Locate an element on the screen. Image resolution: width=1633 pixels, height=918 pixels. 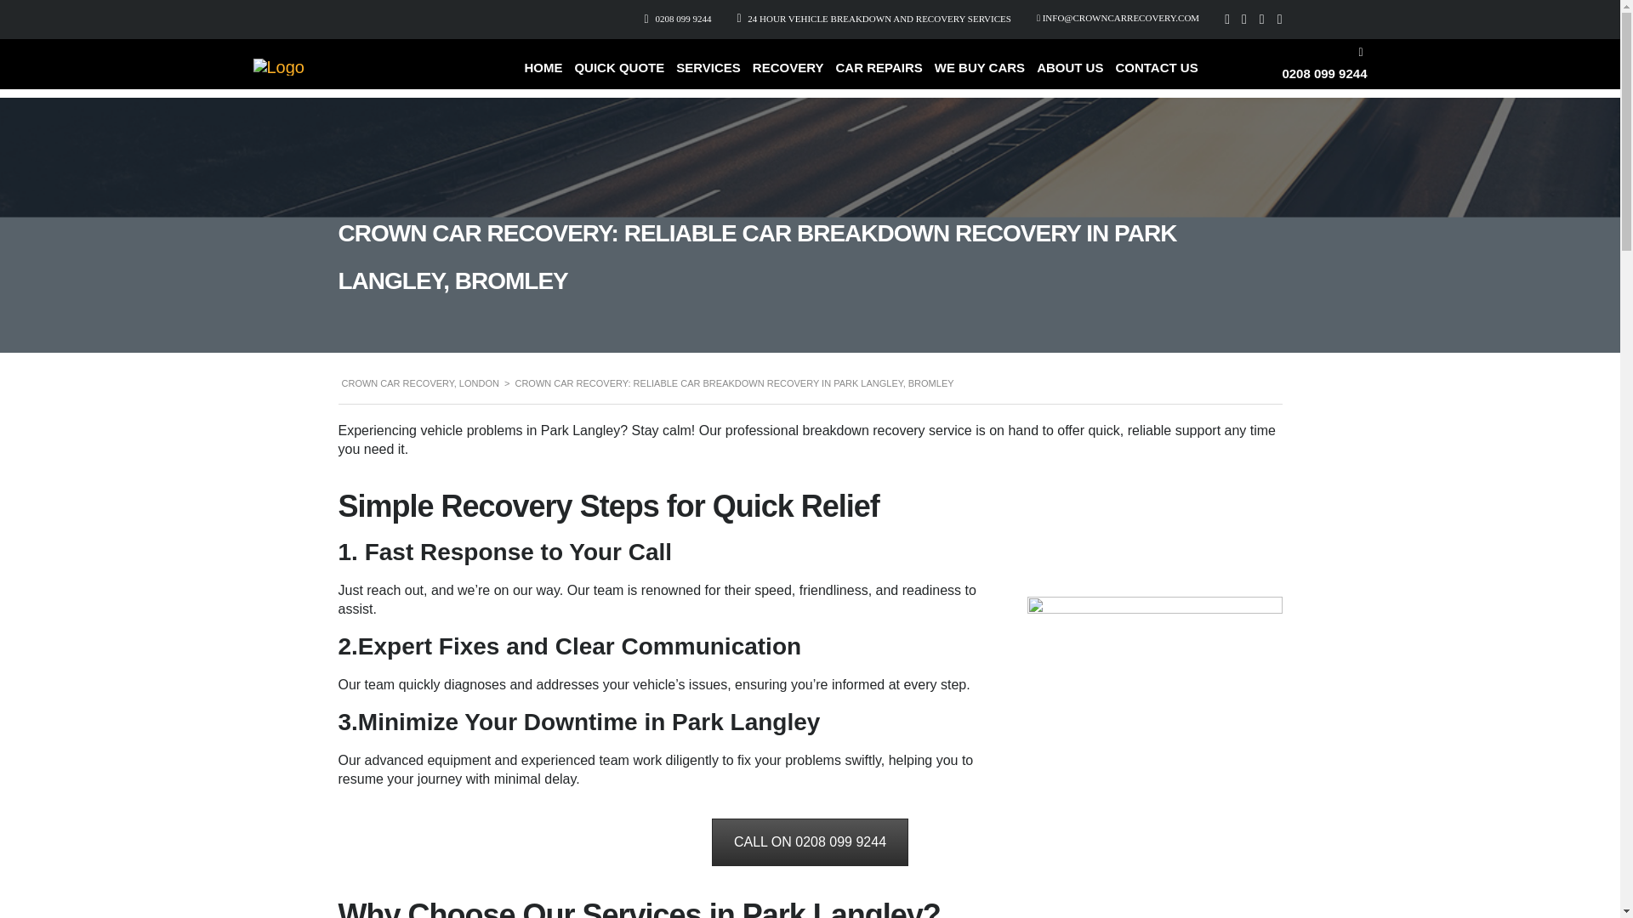
ABOUT US is located at coordinates (1070, 75).